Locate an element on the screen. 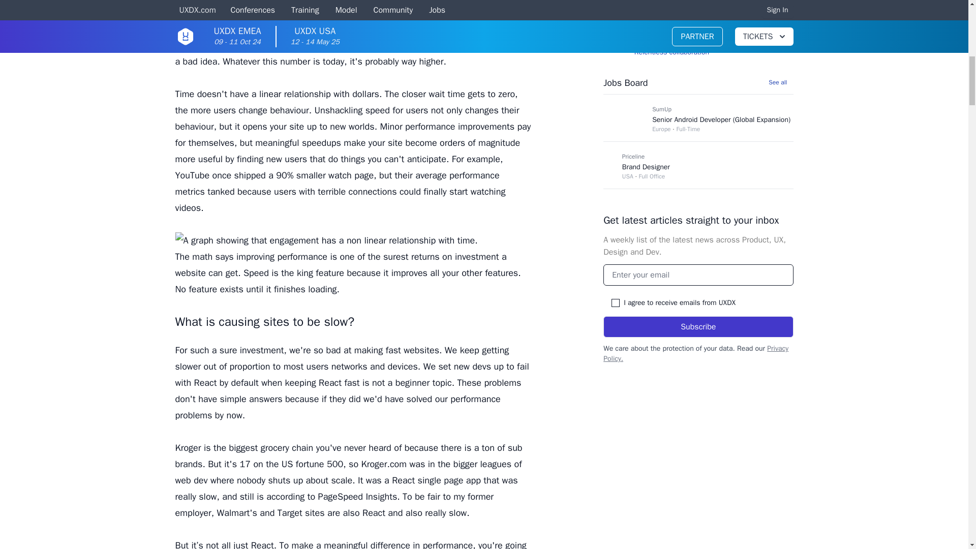  on is located at coordinates (616, 302).